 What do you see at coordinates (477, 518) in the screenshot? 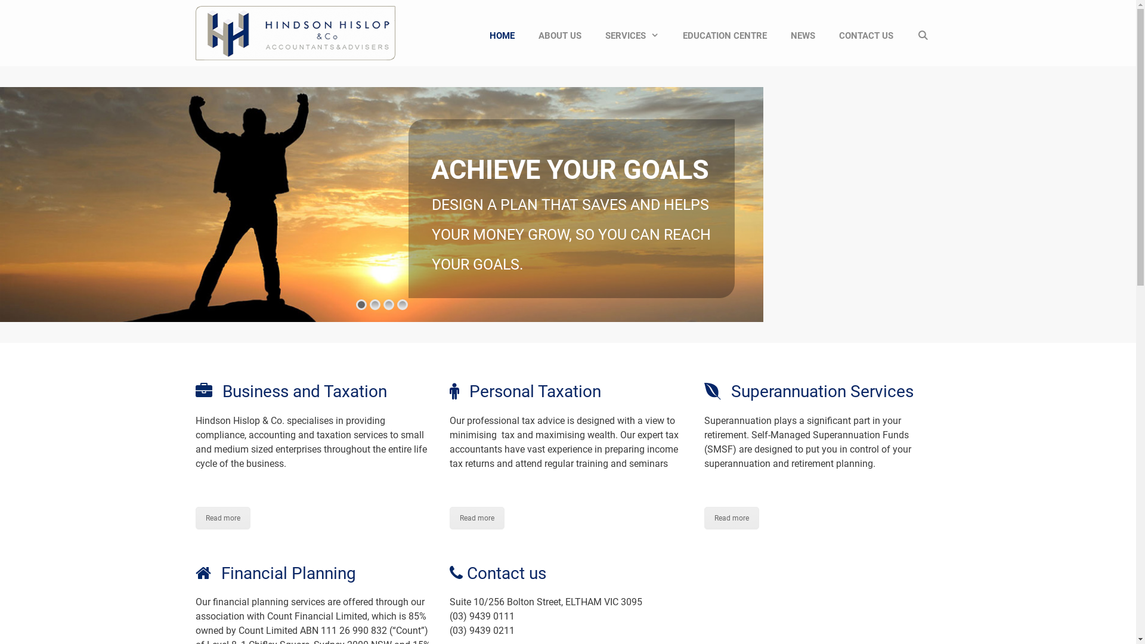
I see `Read more` at bounding box center [477, 518].